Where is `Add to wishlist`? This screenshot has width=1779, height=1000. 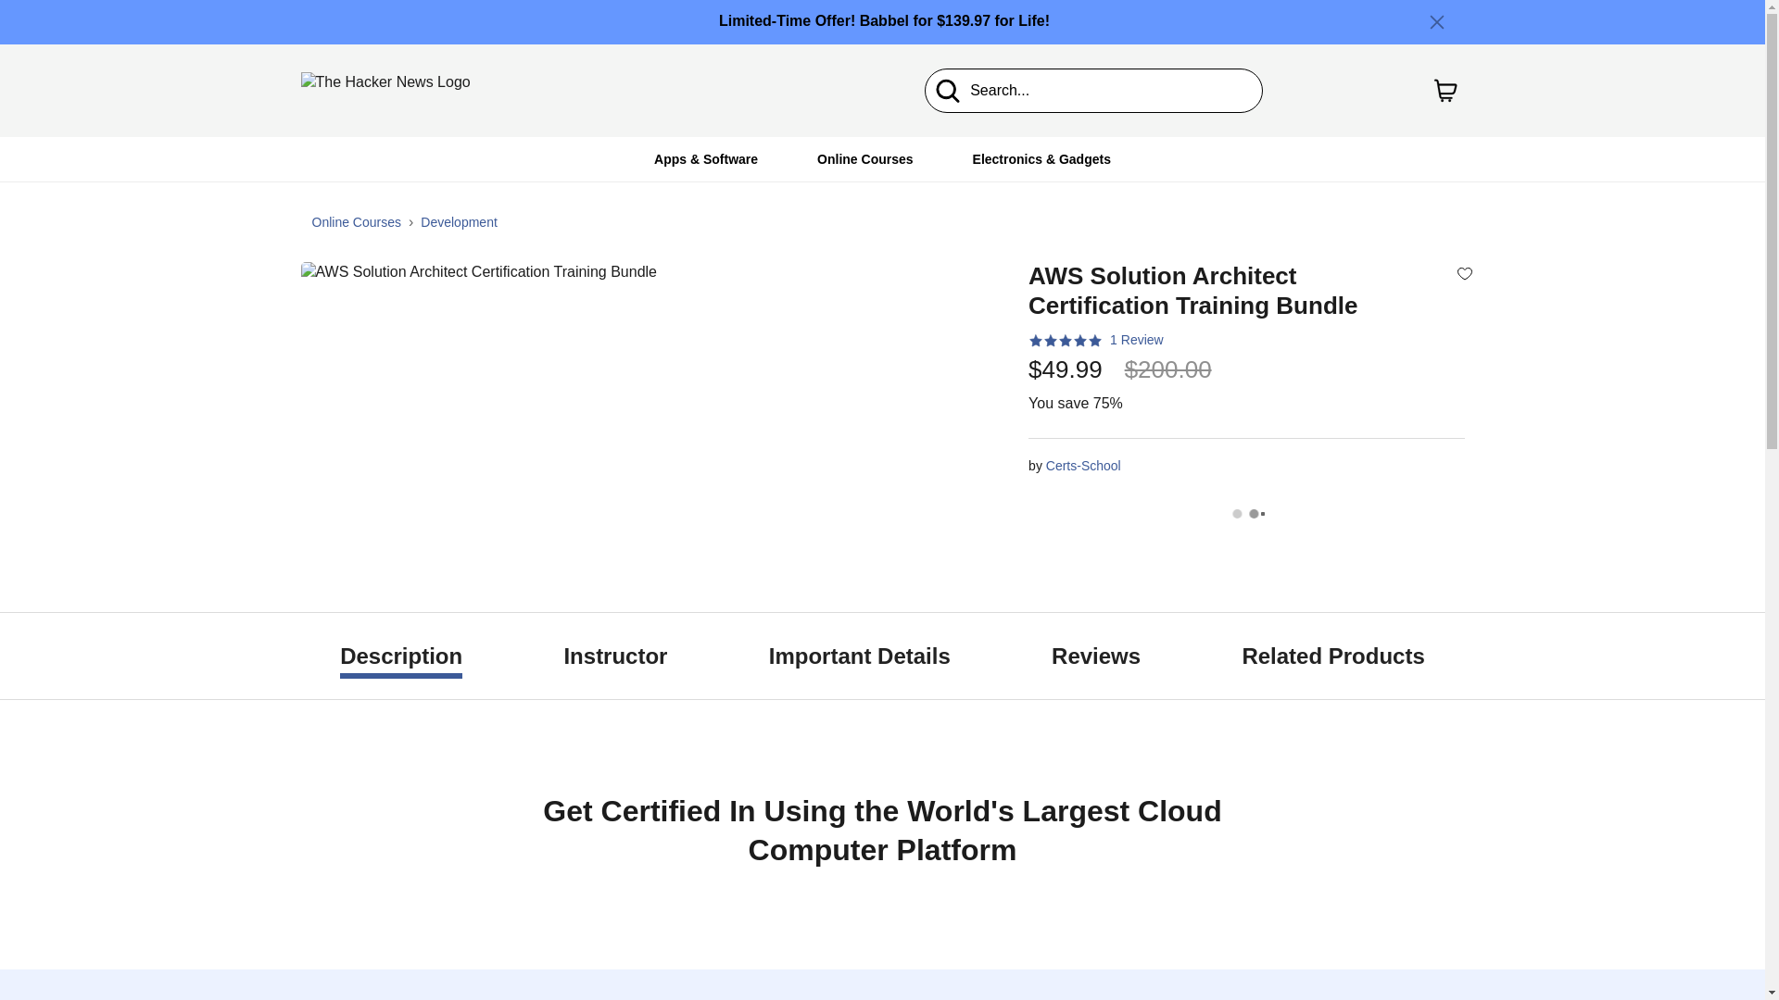
Add to wishlist is located at coordinates (1464, 272).